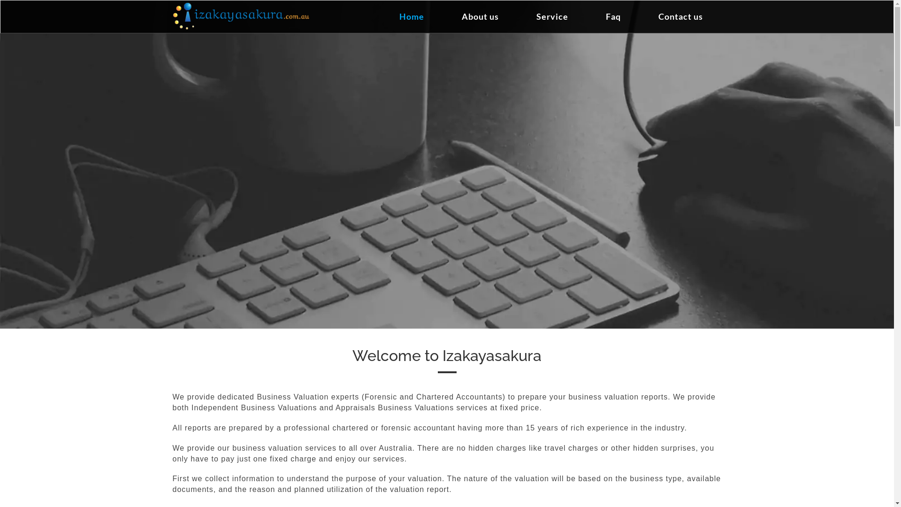 This screenshot has width=901, height=507. Describe the element at coordinates (680, 16) in the screenshot. I see `Contact us` at that location.